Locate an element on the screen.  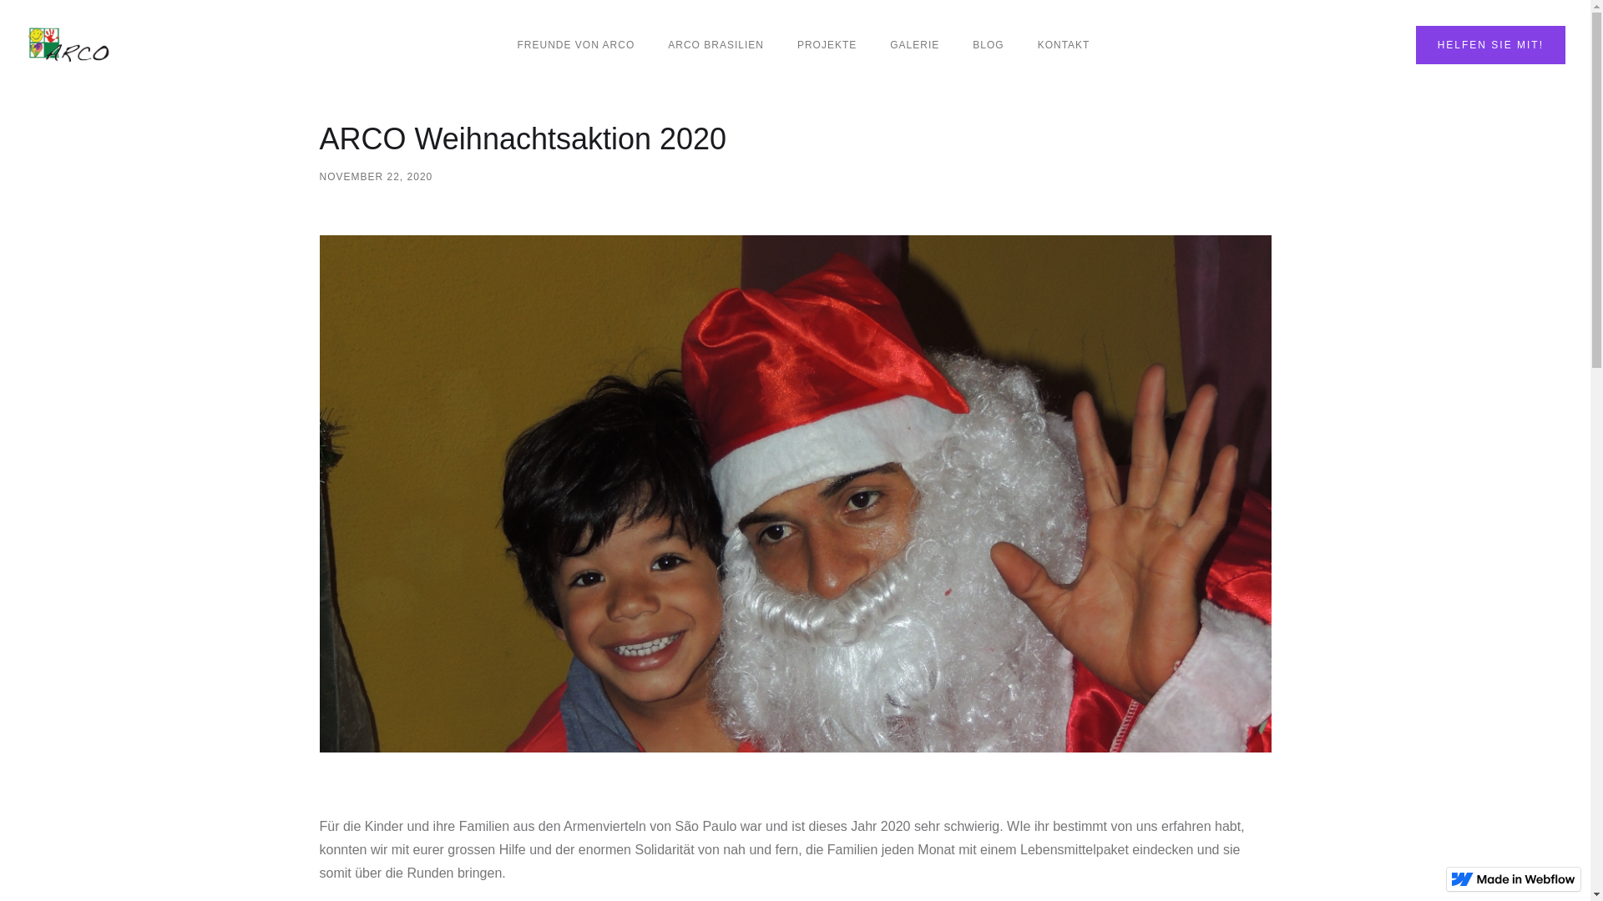
FREUNDE VON ARCO is located at coordinates (576, 45).